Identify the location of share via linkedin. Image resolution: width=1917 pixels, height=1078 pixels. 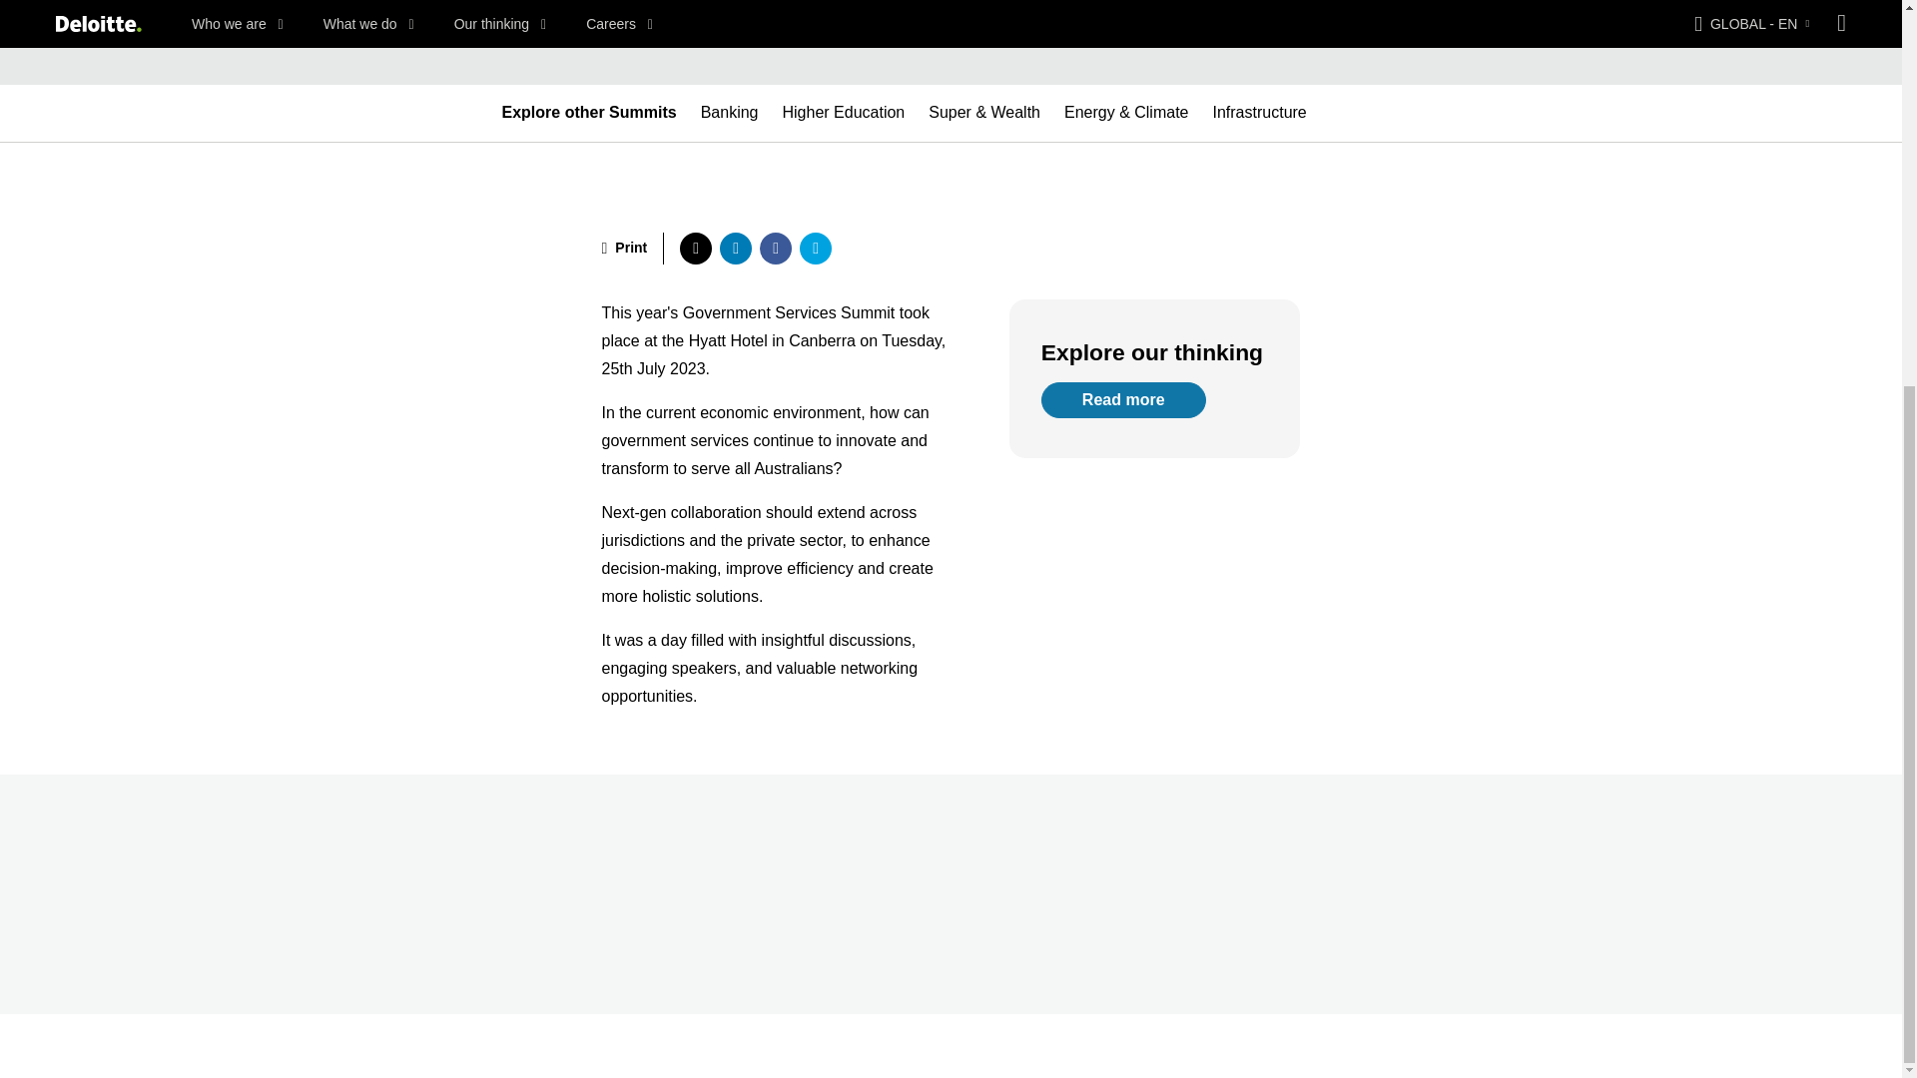
(735, 248).